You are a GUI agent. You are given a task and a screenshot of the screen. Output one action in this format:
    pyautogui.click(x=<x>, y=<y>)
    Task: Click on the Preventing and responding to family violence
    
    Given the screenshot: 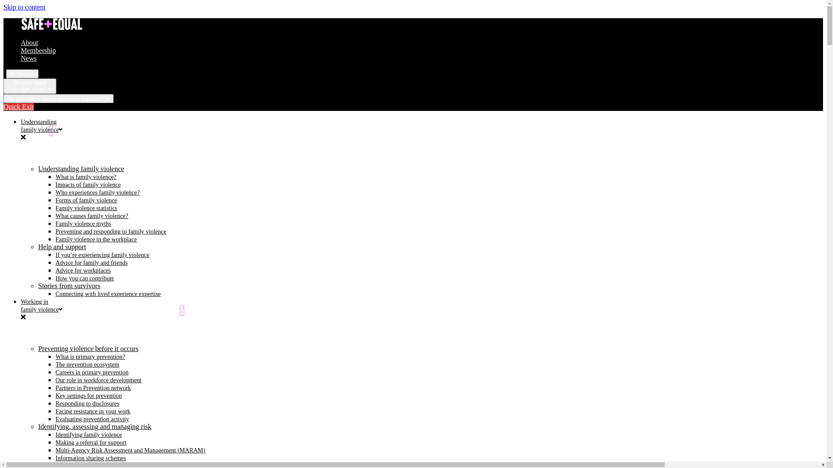 What is the action you would take?
    pyautogui.click(x=111, y=231)
    